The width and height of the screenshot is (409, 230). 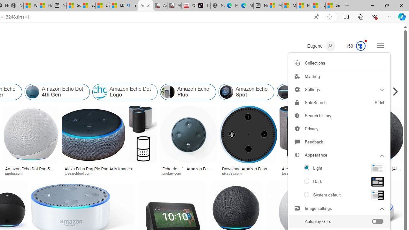 I want to click on All Cubot phones, so click(x=174, y=6).